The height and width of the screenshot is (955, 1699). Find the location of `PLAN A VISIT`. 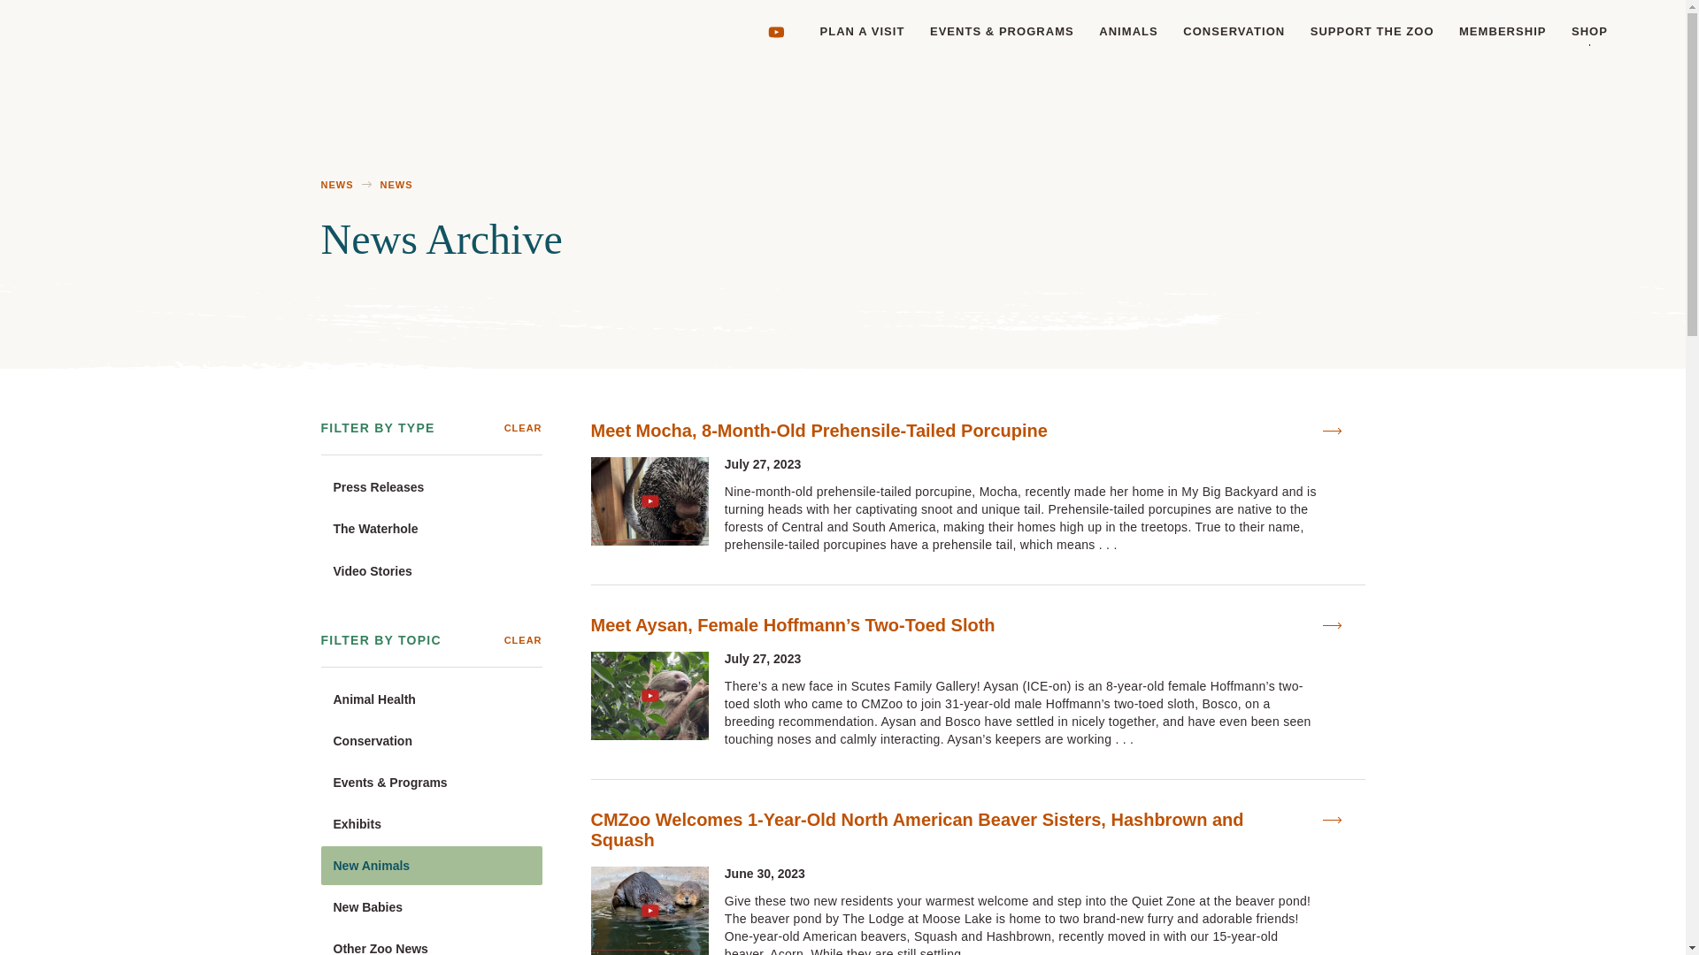

PLAN A VISIT is located at coordinates (862, 32).